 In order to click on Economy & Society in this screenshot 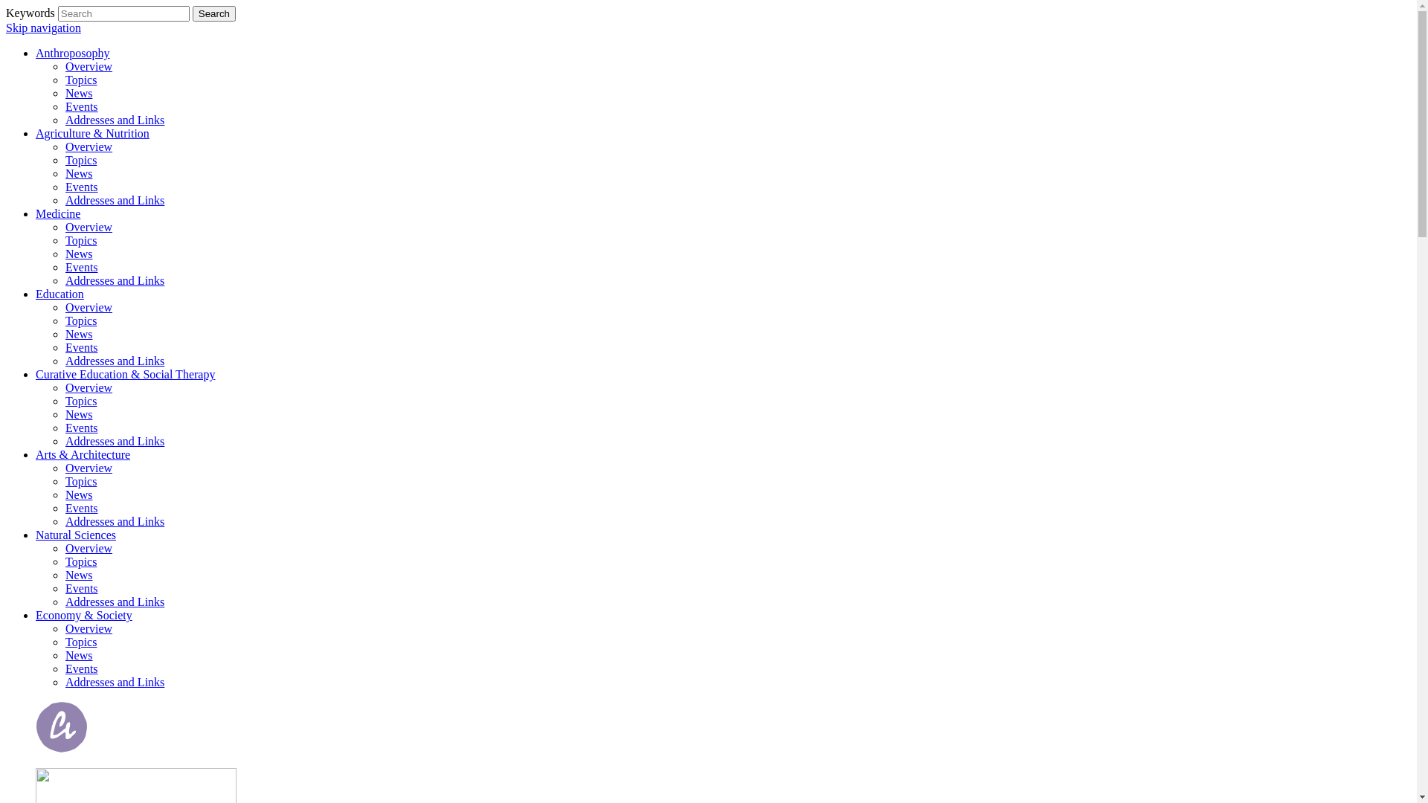, I will do `click(84, 616)`.